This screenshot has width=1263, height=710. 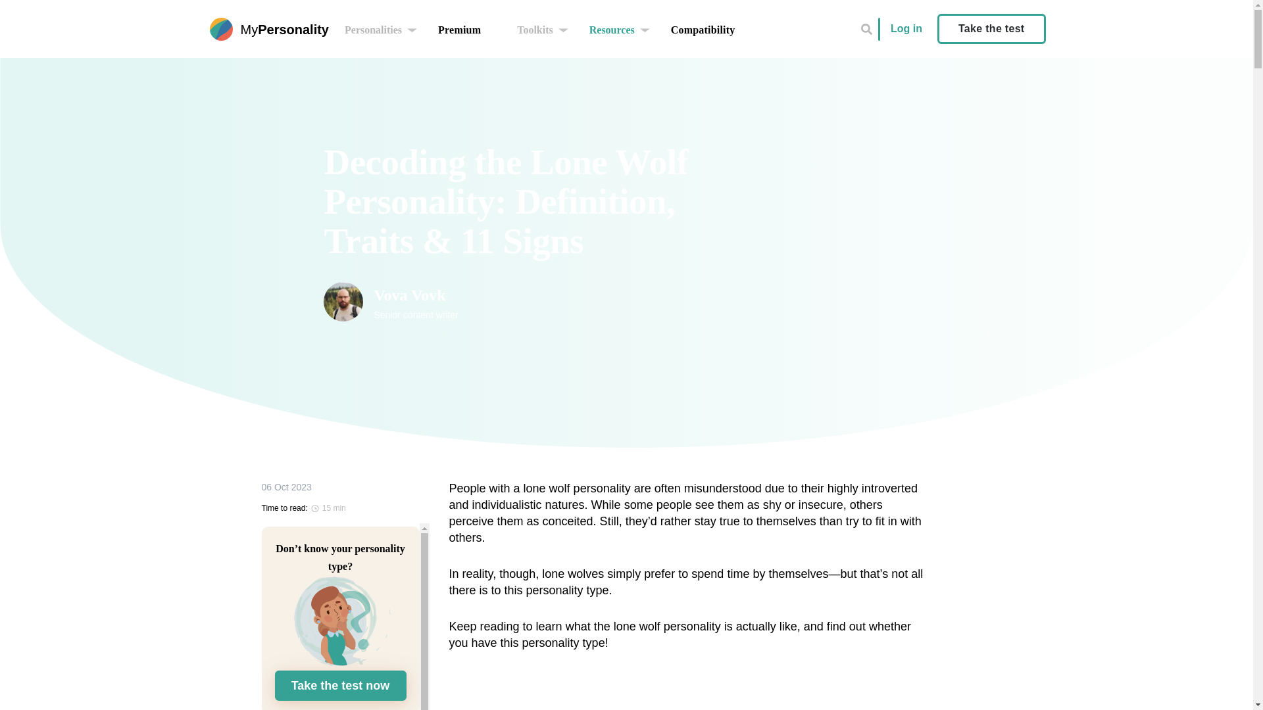 I want to click on MyPersonality, so click(x=459, y=30).